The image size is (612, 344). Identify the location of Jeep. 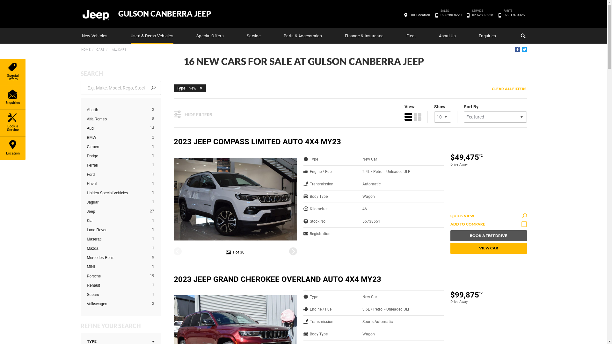
(116, 211).